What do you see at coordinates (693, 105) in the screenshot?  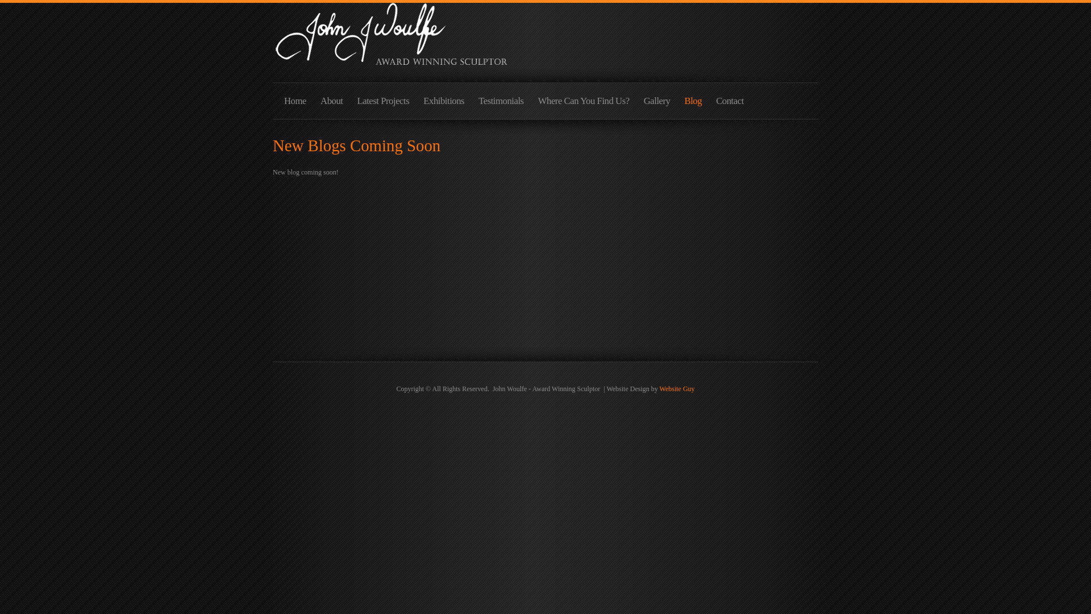 I see `Blog` at bounding box center [693, 105].